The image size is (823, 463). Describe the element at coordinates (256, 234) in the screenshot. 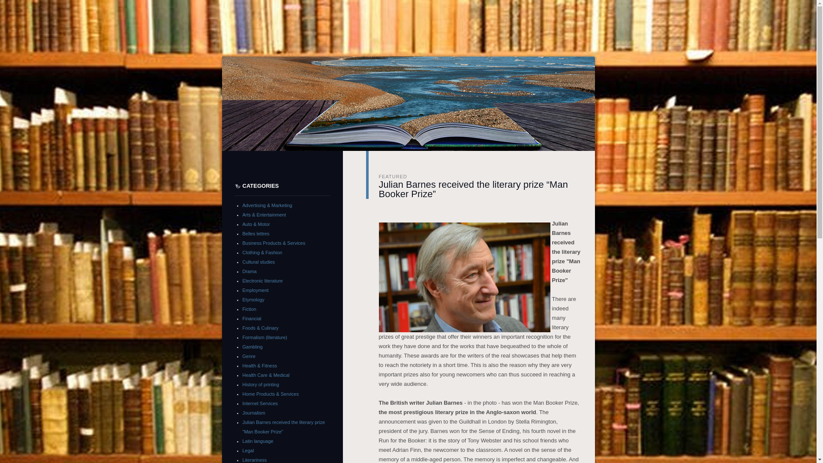

I see `Belles lettres` at that location.